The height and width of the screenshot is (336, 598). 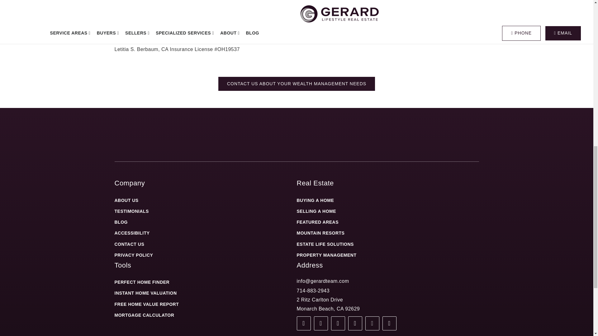 What do you see at coordinates (303, 323) in the screenshot?
I see `Facebook Page` at bounding box center [303, 323].